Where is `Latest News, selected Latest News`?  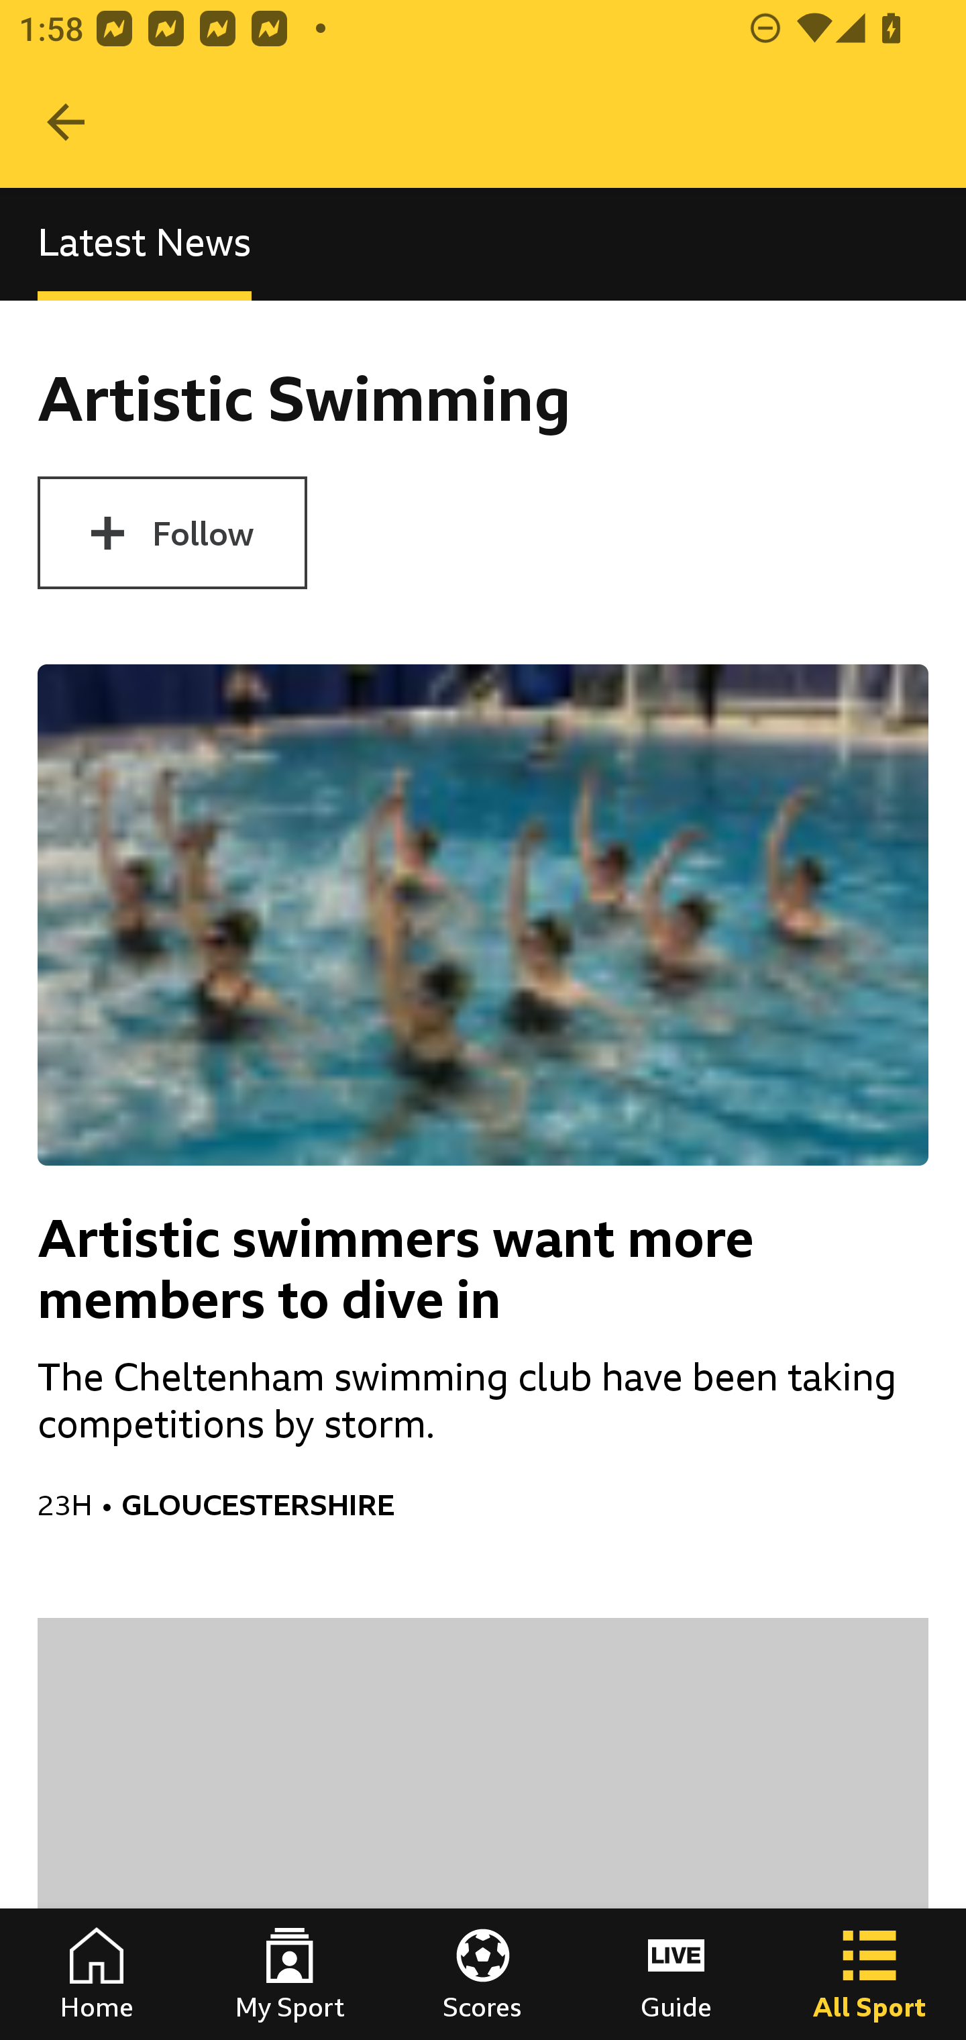 Latest News, selected Latest News is located at coordinates (144, 243).